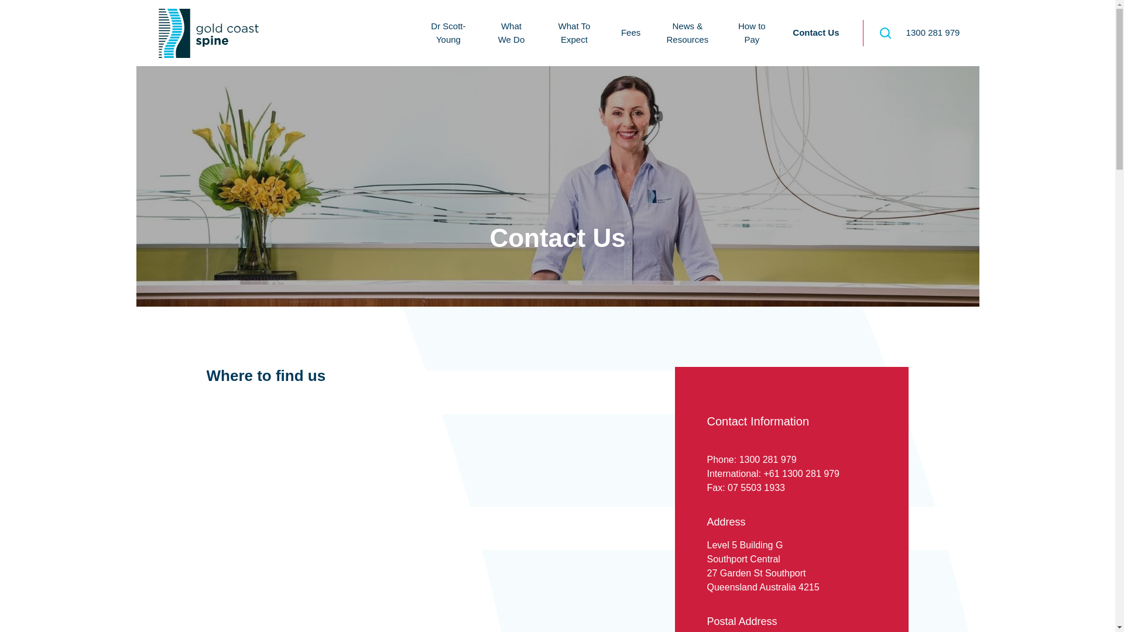  I want to click on What We Do, so click(512, 33).